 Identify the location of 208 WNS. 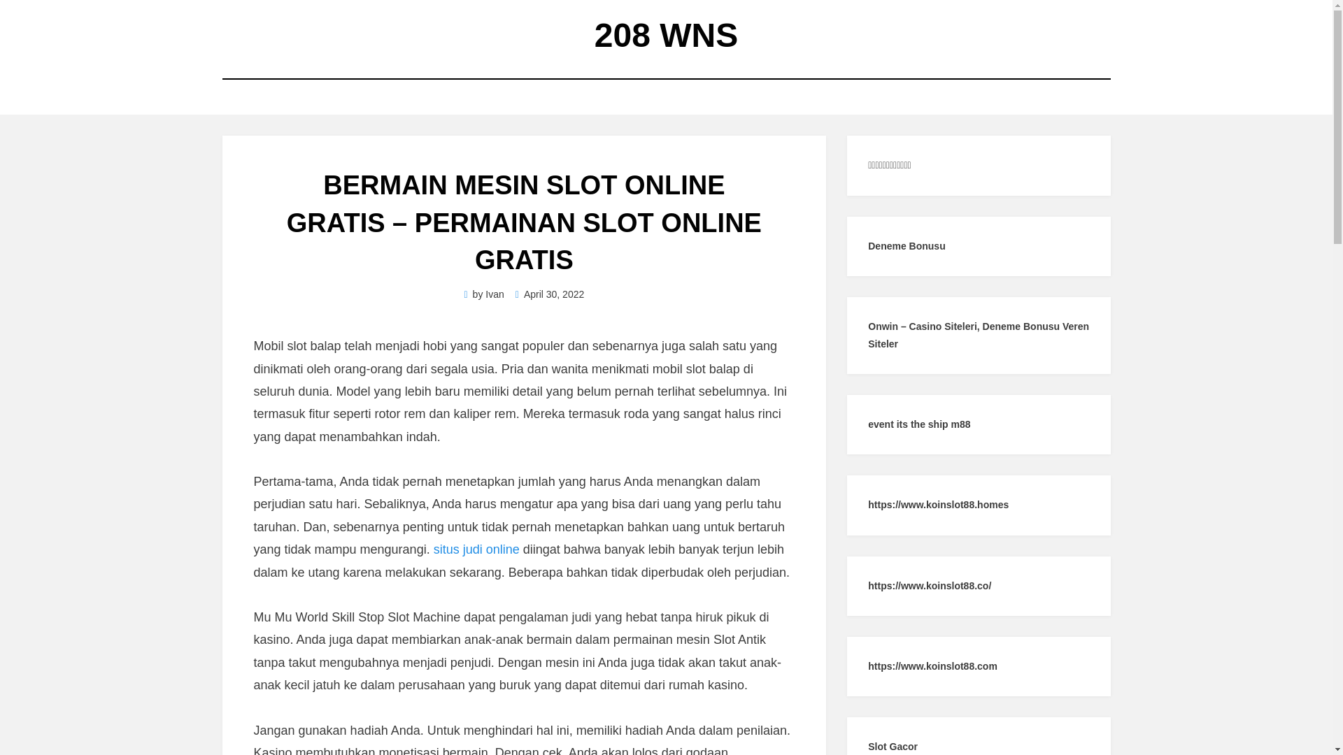
(666, 35).